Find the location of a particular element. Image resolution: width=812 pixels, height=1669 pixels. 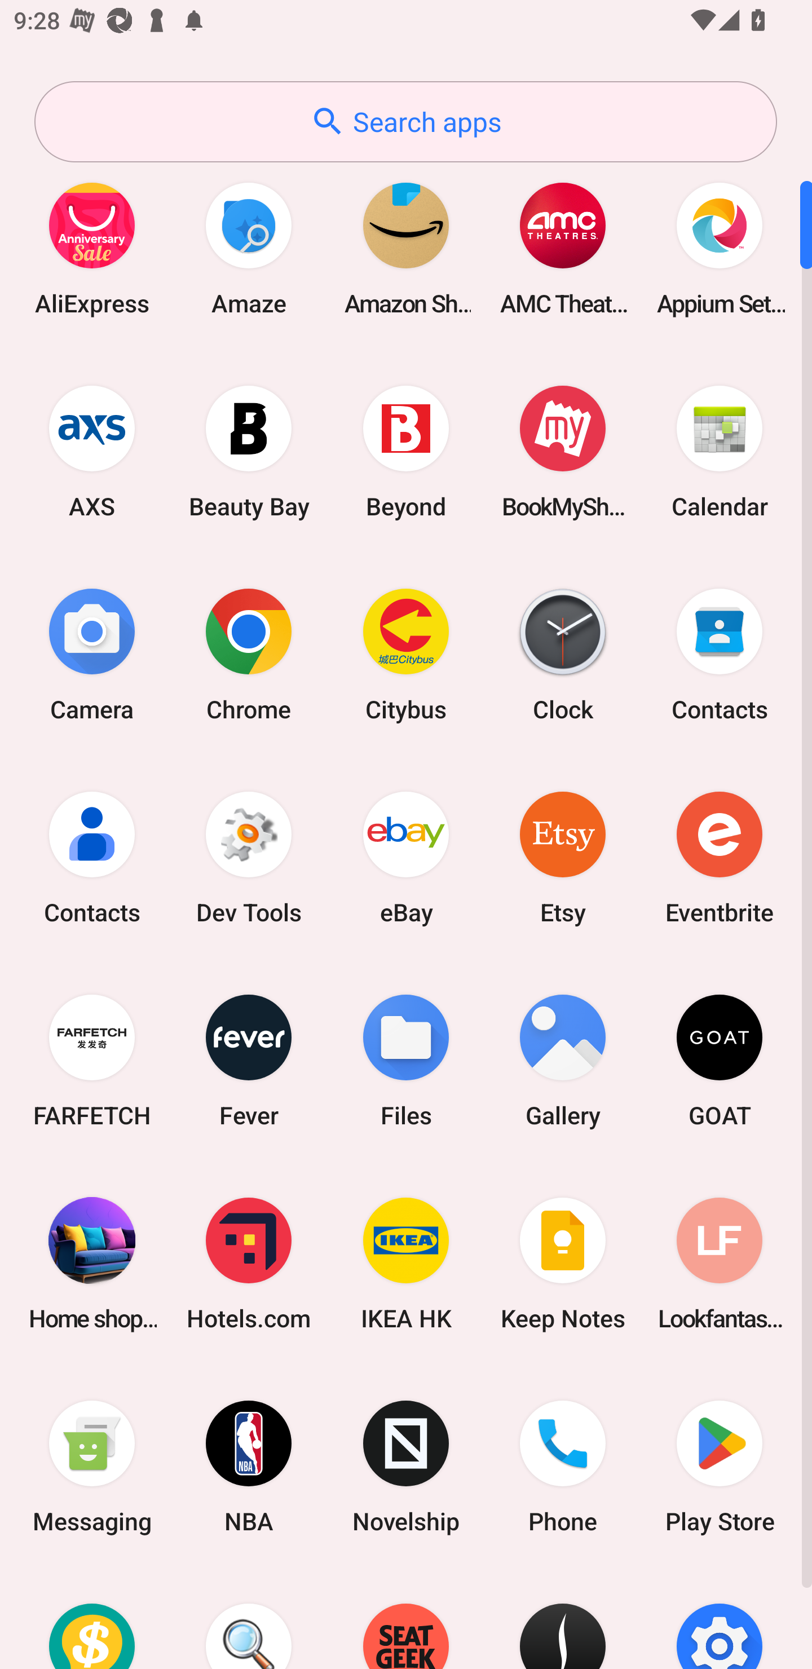

Files is located at coordinates (406, 1060).